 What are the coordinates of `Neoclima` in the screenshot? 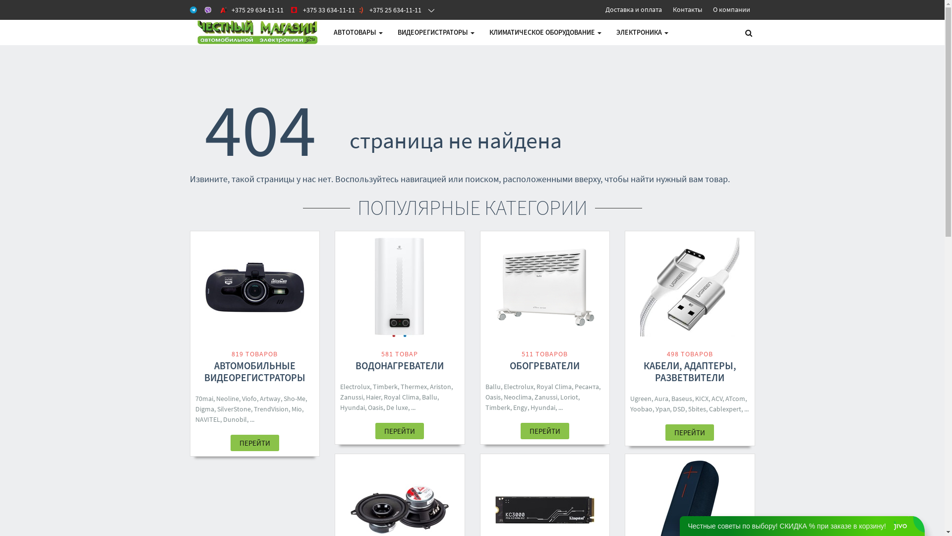 It's located at (518, 397).